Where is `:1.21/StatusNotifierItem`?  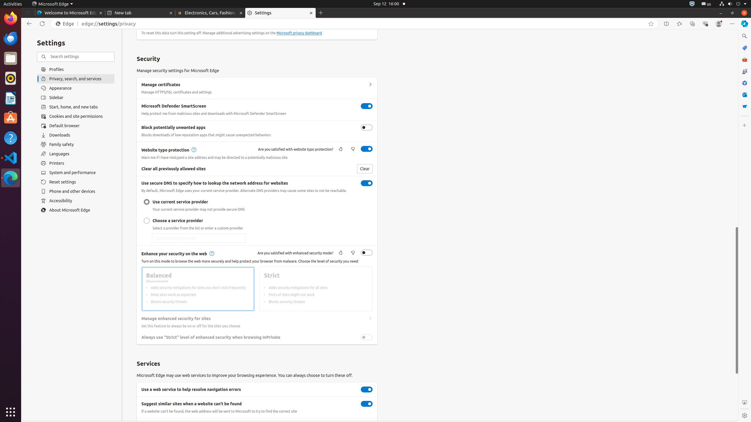
:1.21/StatusNotifierItem is located at coordinates (706, 4).